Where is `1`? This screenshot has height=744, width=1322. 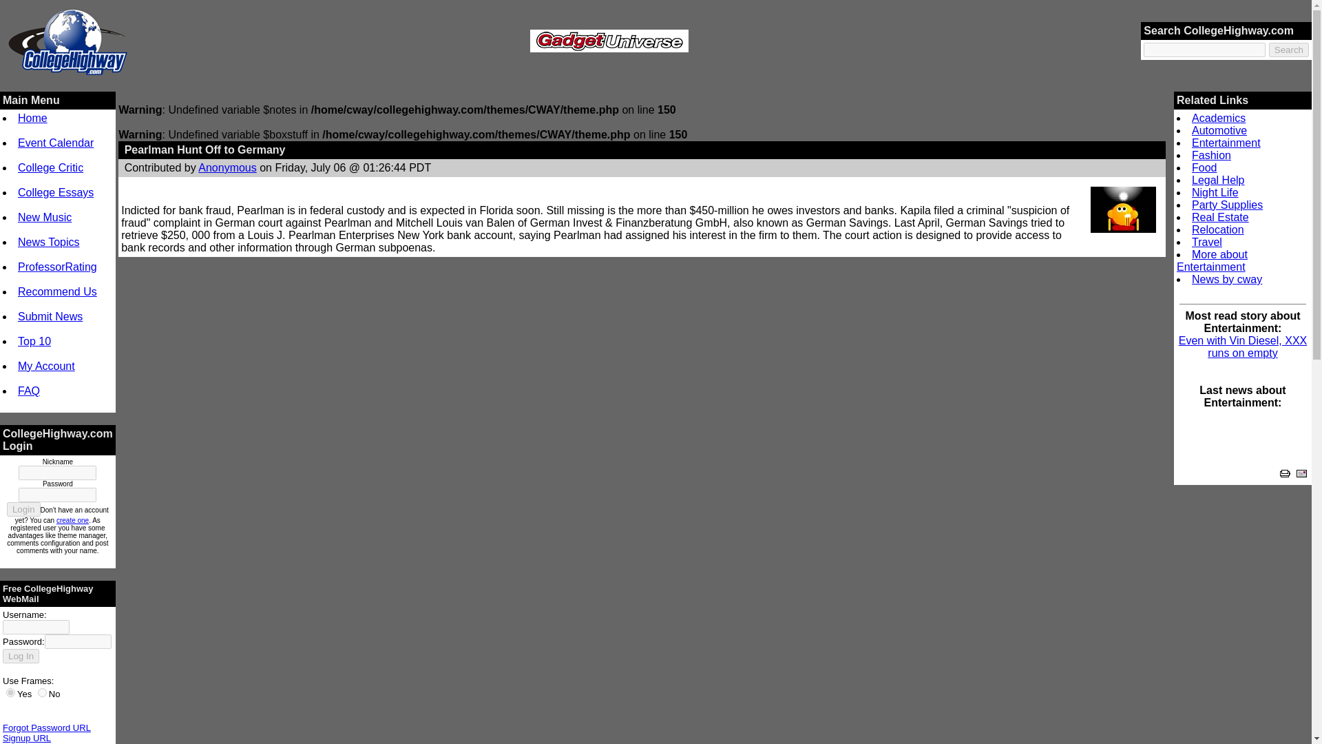 1 is located at coordinates (10, 692).